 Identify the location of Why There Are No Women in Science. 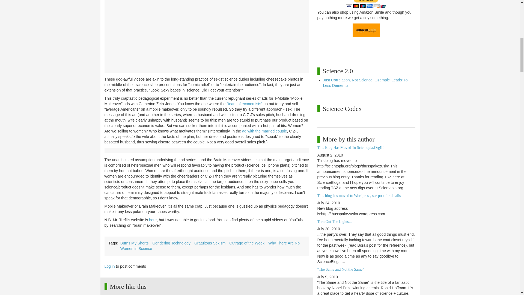
(210, 246).